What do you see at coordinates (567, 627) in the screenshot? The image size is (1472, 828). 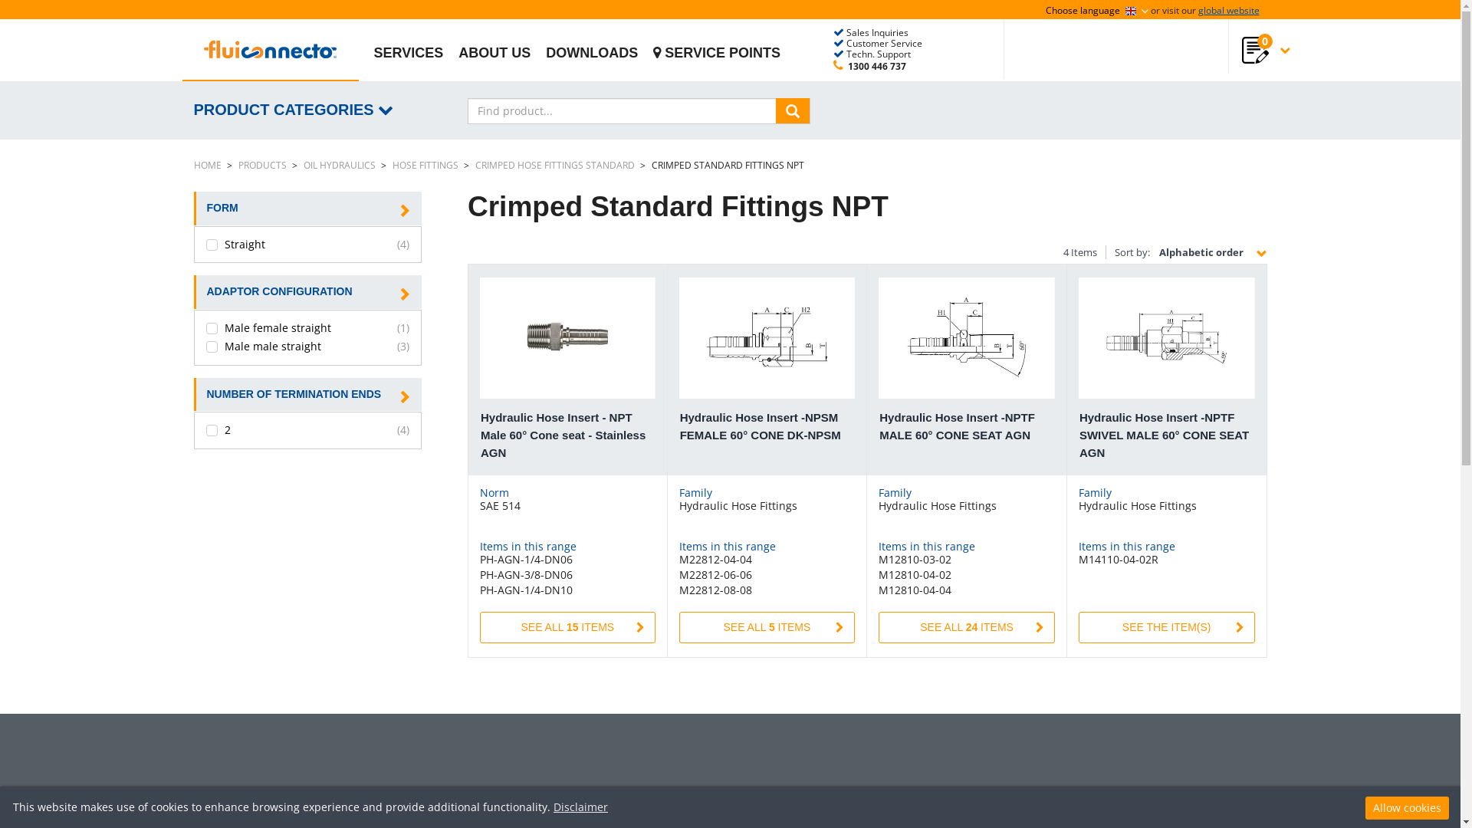 I see `SEE ALL 15 ITEMS` at bounding box center [567, 627].